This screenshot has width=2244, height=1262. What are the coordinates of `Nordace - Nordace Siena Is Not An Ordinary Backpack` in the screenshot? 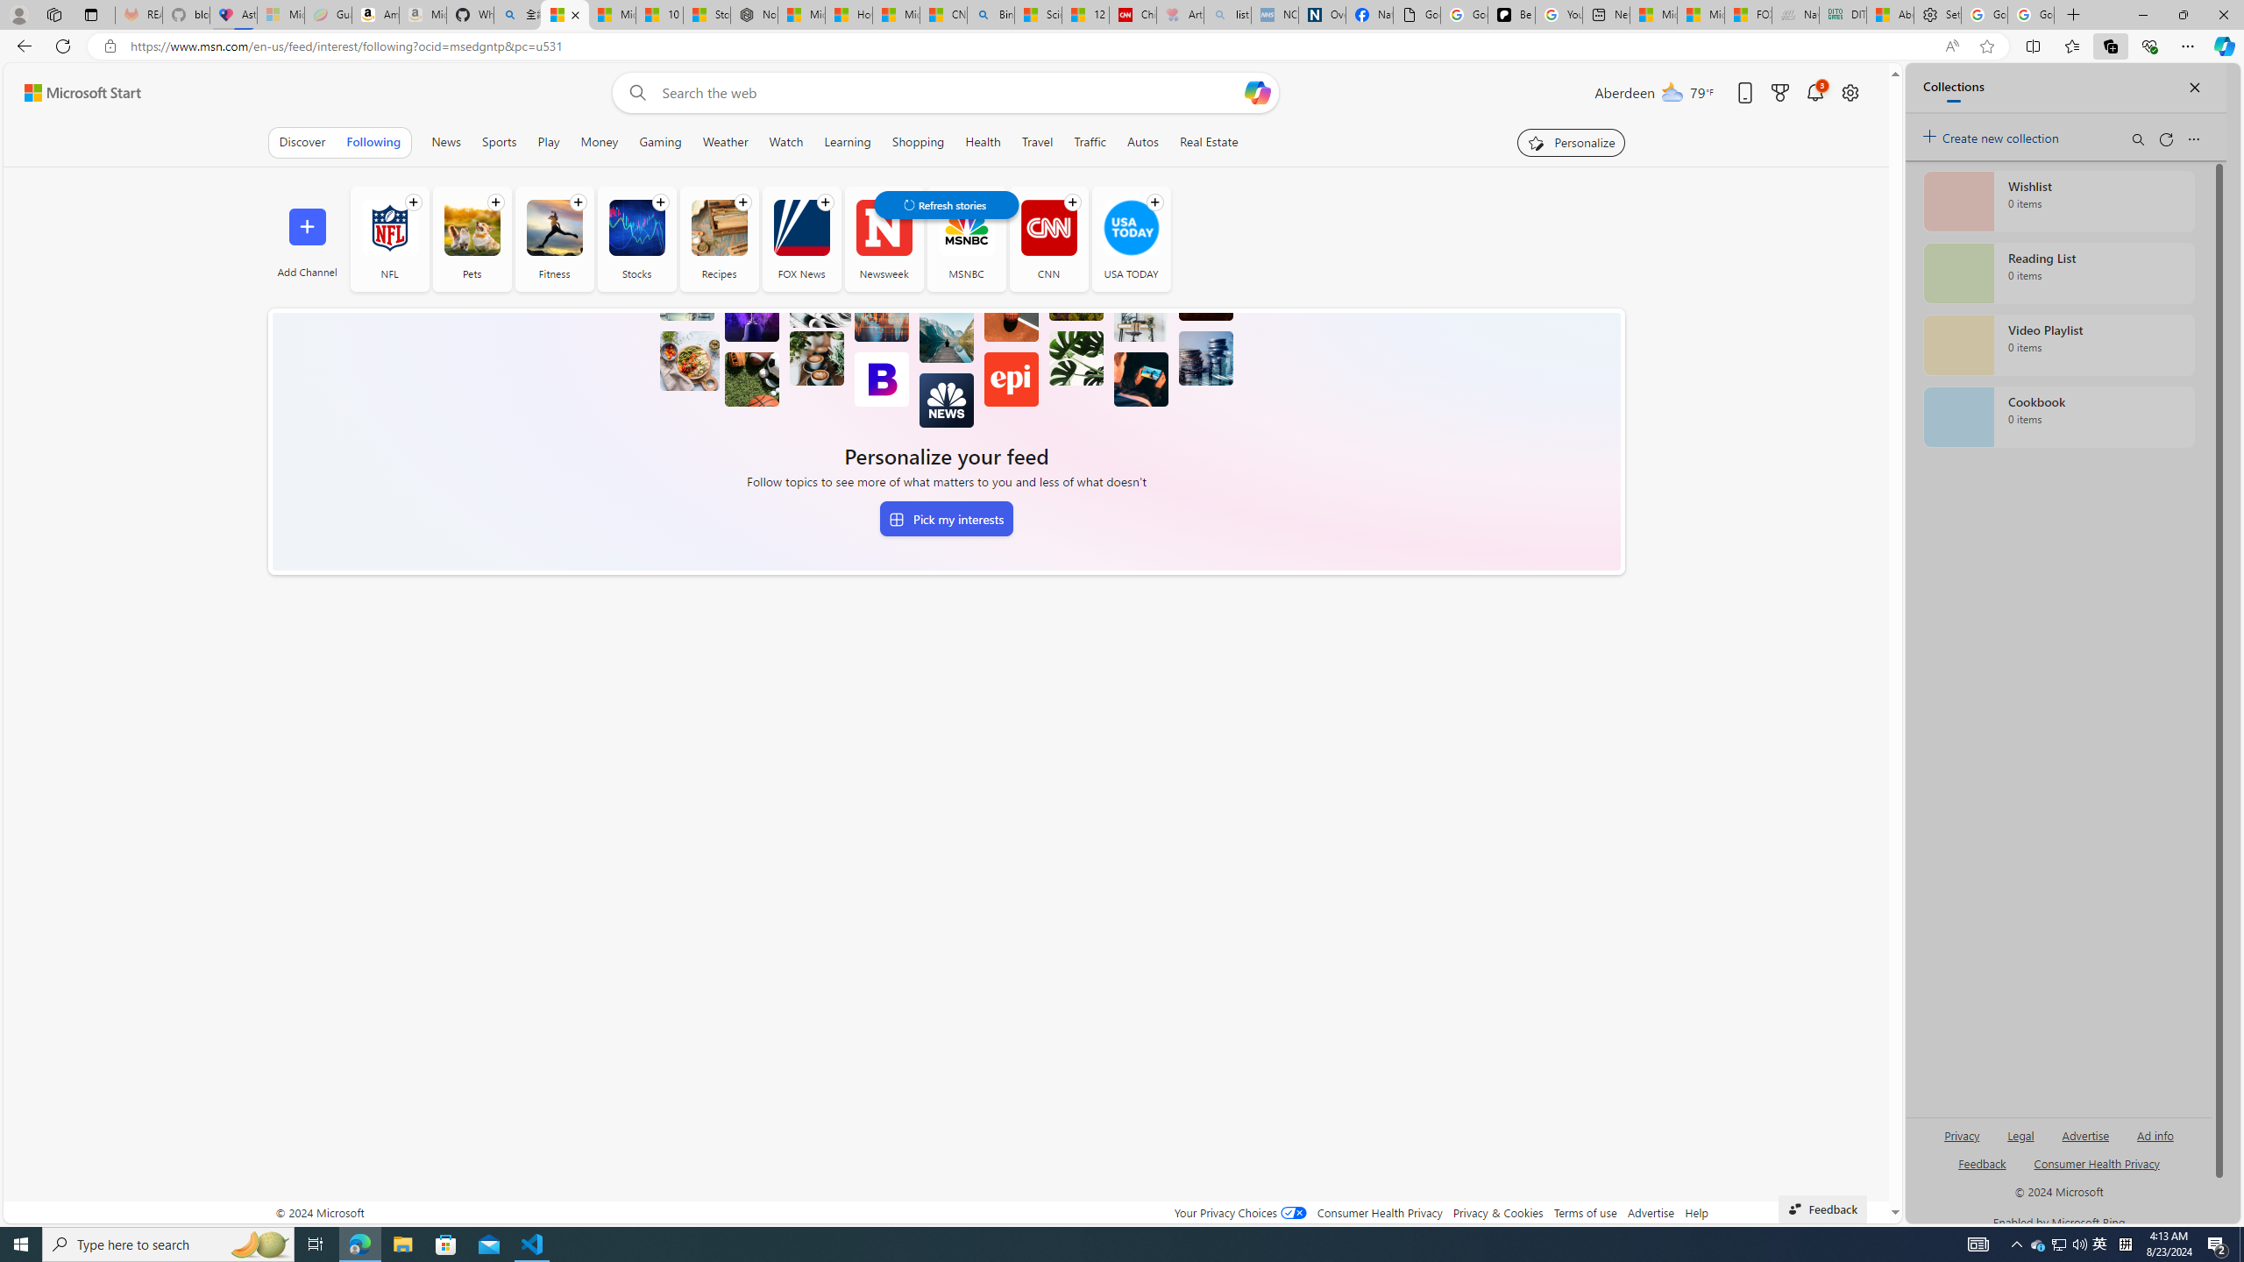 It's located at (754, 15).